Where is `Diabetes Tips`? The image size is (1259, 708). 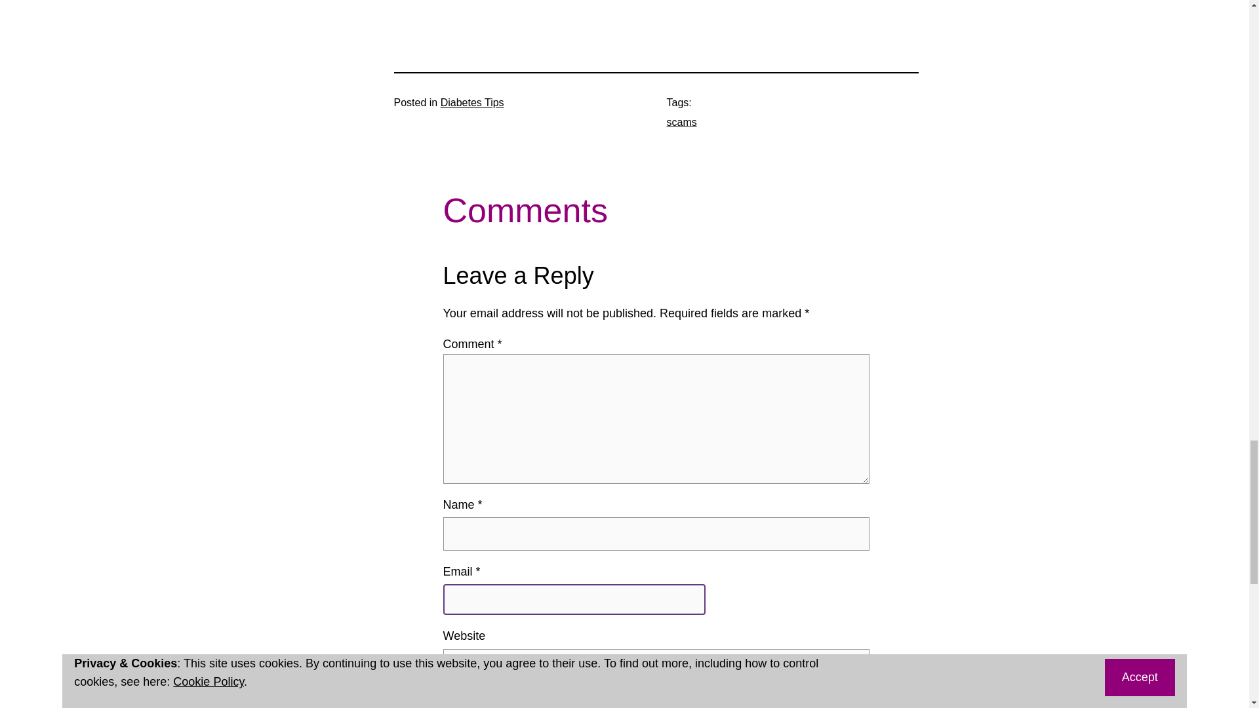 Diabetes Tips is located at coordinates (472, 102).